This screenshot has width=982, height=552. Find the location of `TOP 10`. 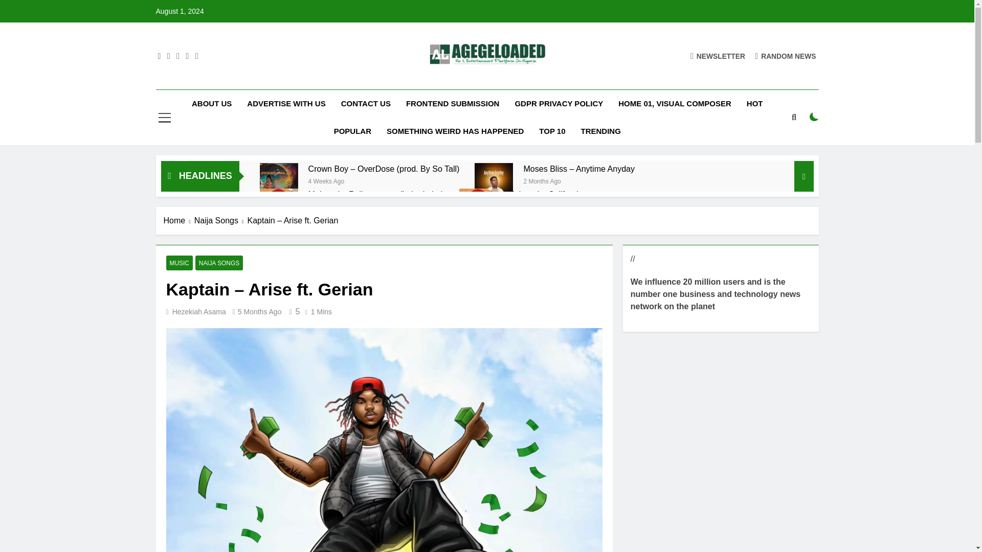

TOP 10 is located at coordinates (551, 131).